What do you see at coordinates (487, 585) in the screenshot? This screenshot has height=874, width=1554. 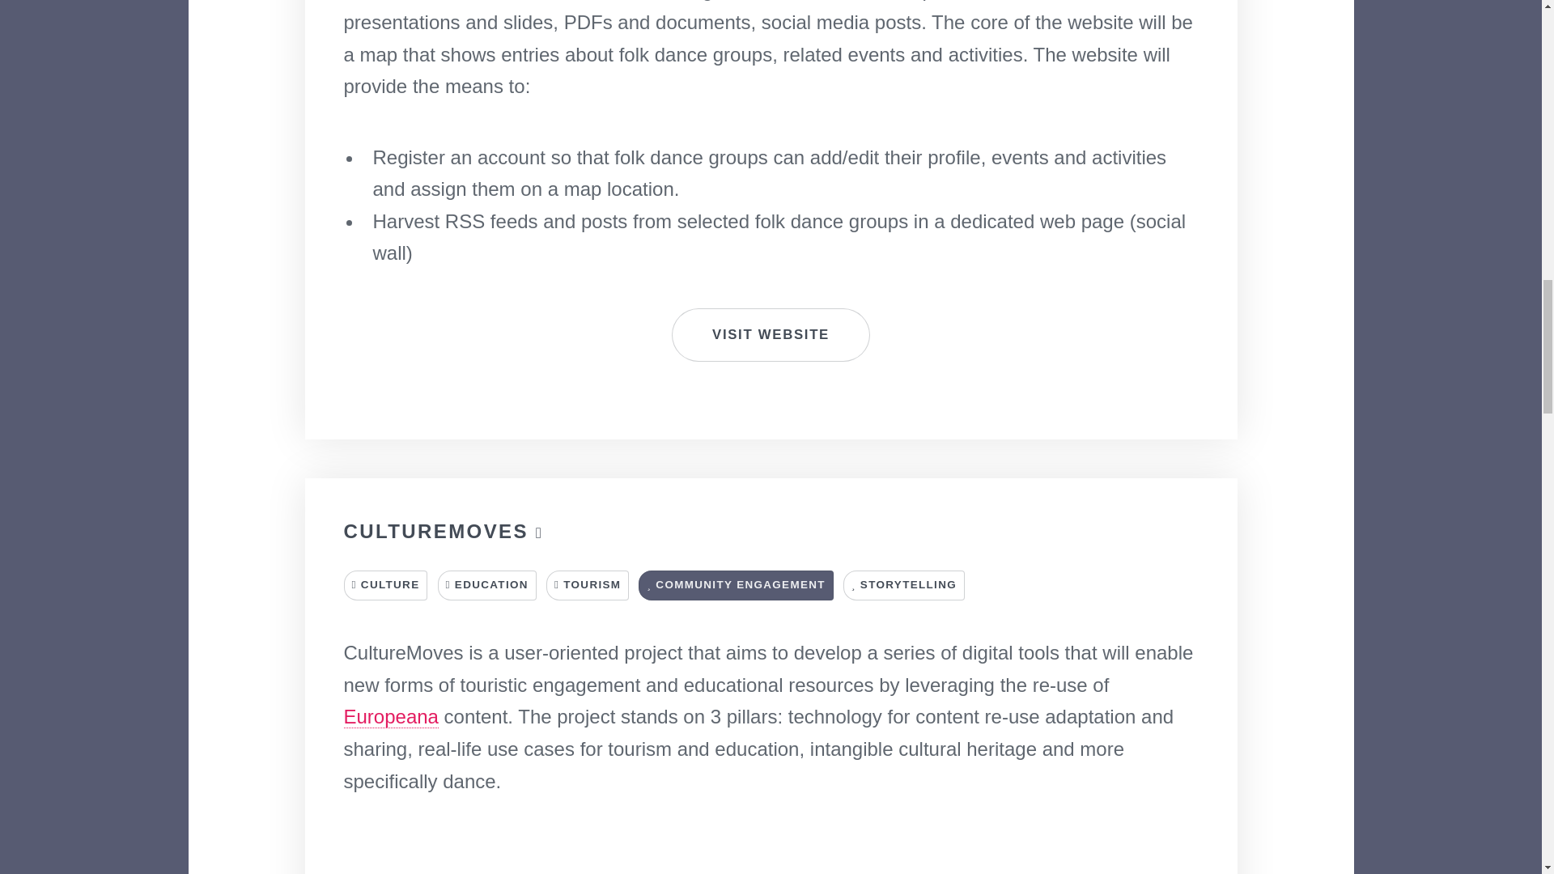 I see `EDUCATION` at bounding box center [487, 585].